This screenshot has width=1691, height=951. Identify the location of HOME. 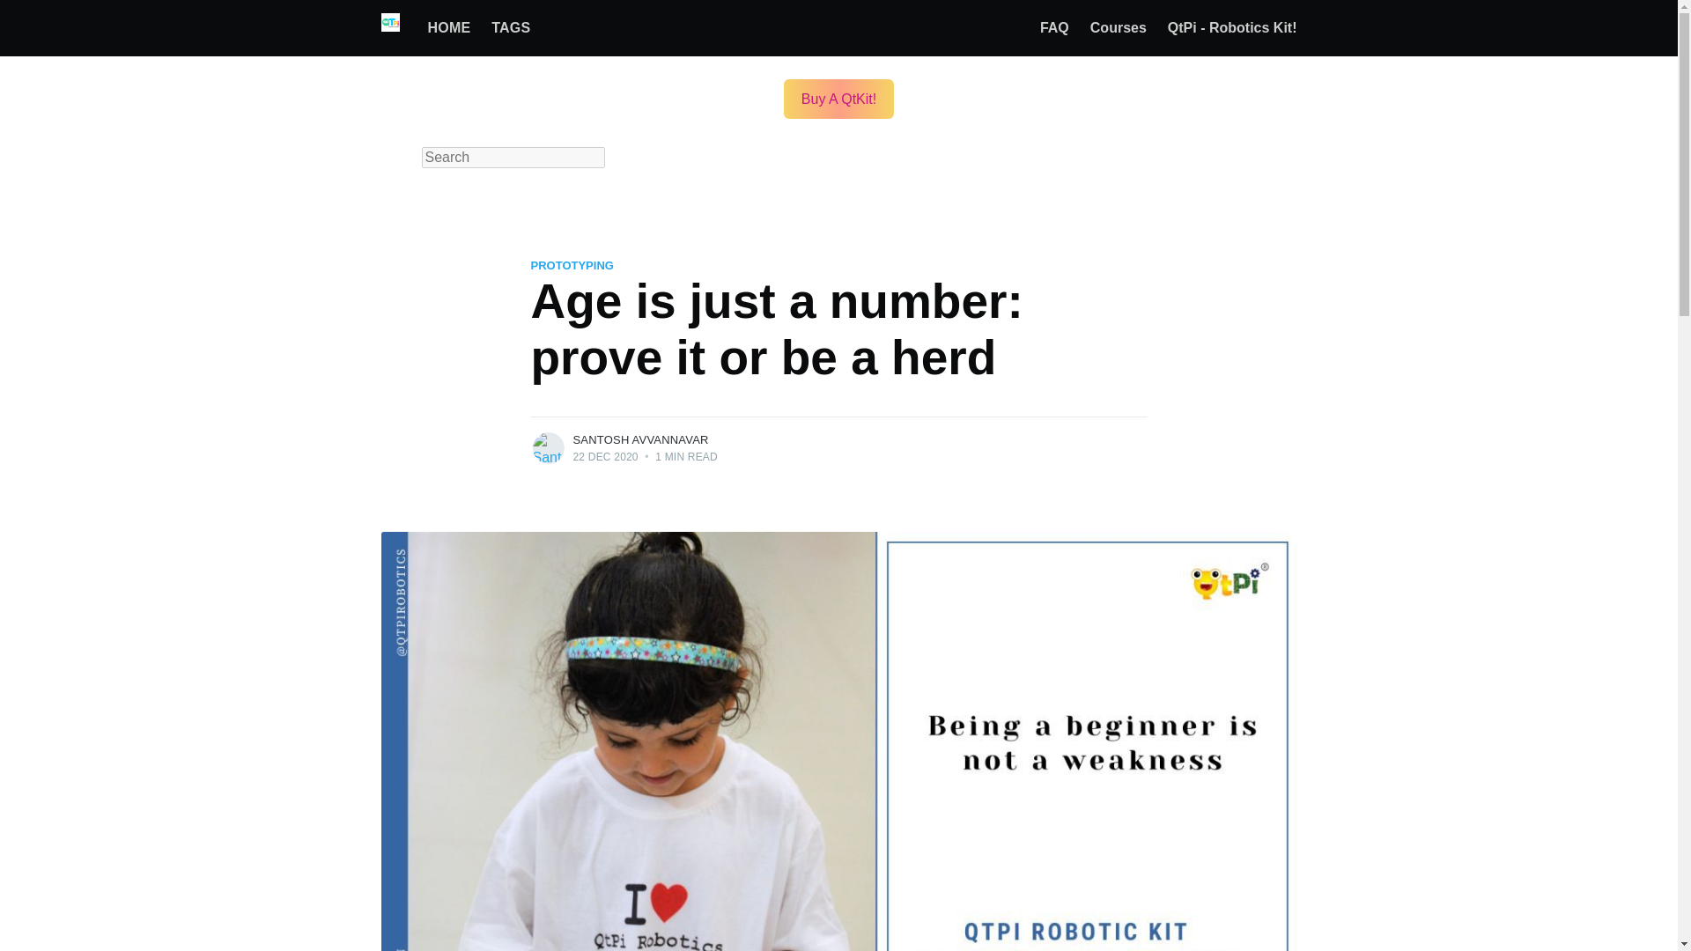
(449, 28).